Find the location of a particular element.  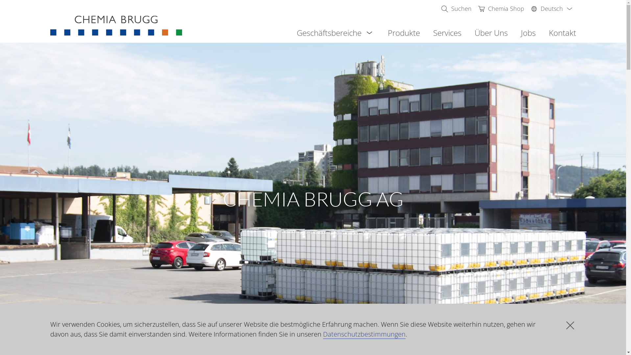

Suchen is located at coordinates (456, 9).